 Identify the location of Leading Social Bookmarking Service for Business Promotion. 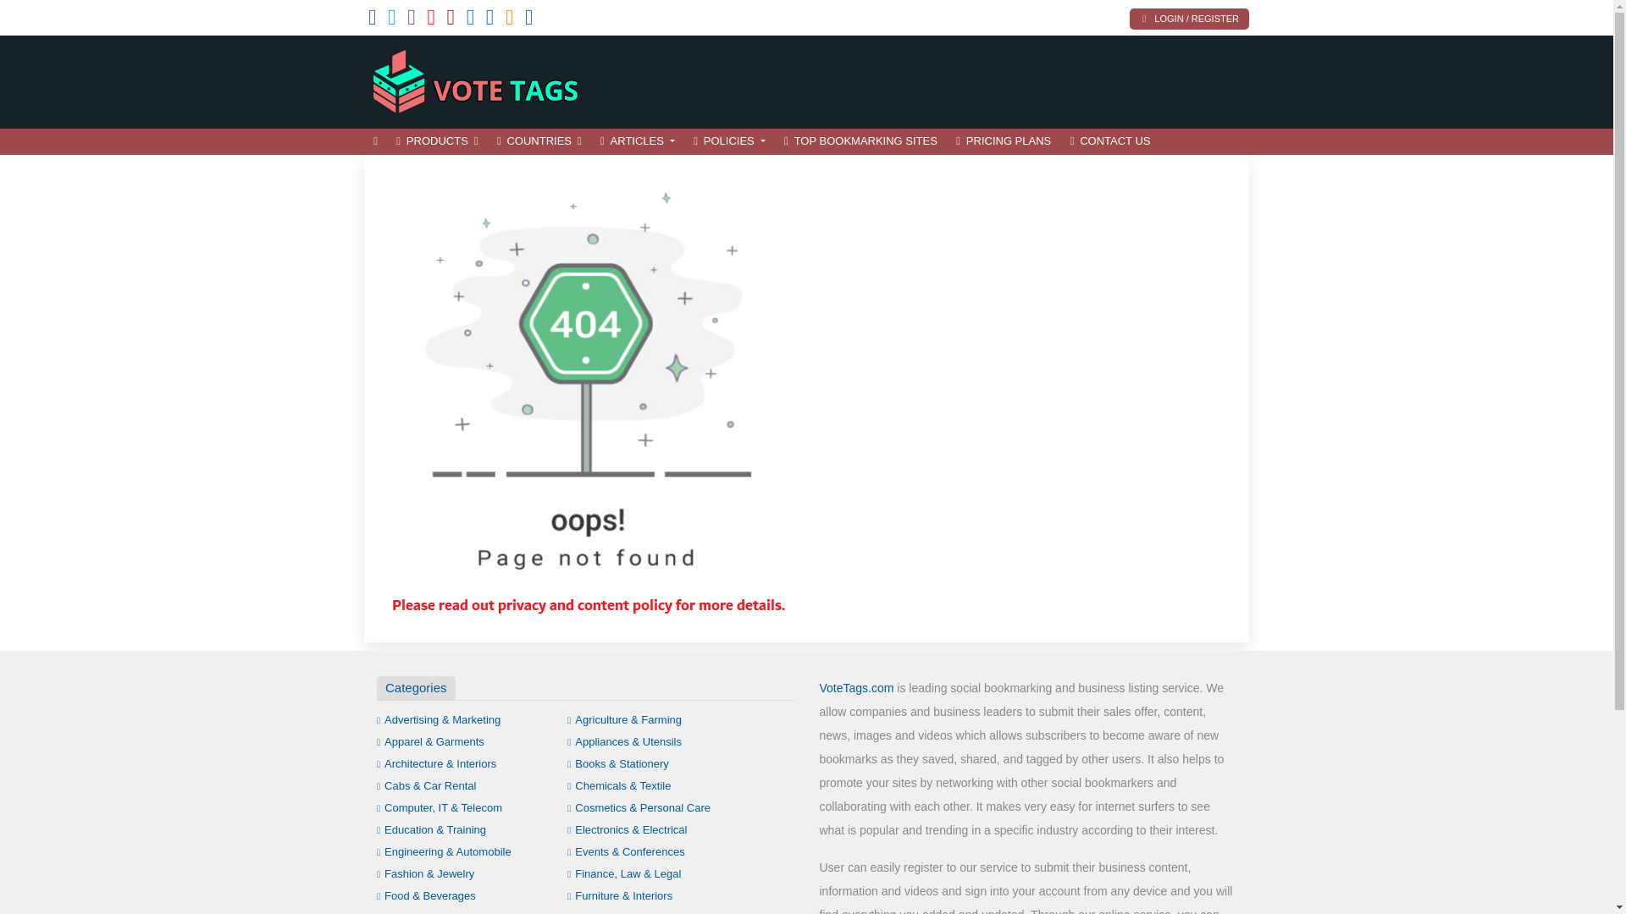
(478, 80).